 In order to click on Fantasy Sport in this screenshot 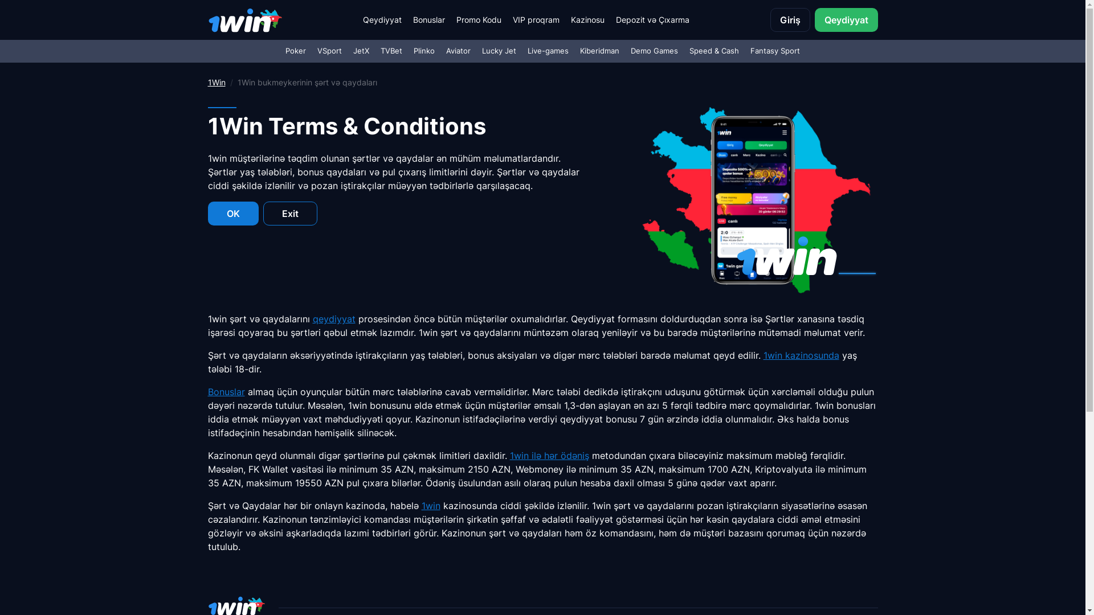, I will do `click(775, 51)`.